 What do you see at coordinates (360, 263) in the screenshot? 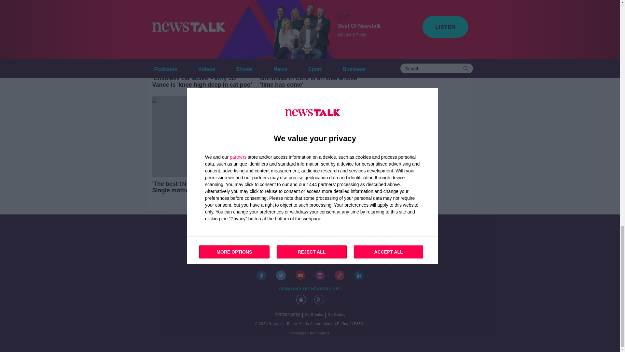
I see `Privacy Policy` at bounding box center [360, 263].